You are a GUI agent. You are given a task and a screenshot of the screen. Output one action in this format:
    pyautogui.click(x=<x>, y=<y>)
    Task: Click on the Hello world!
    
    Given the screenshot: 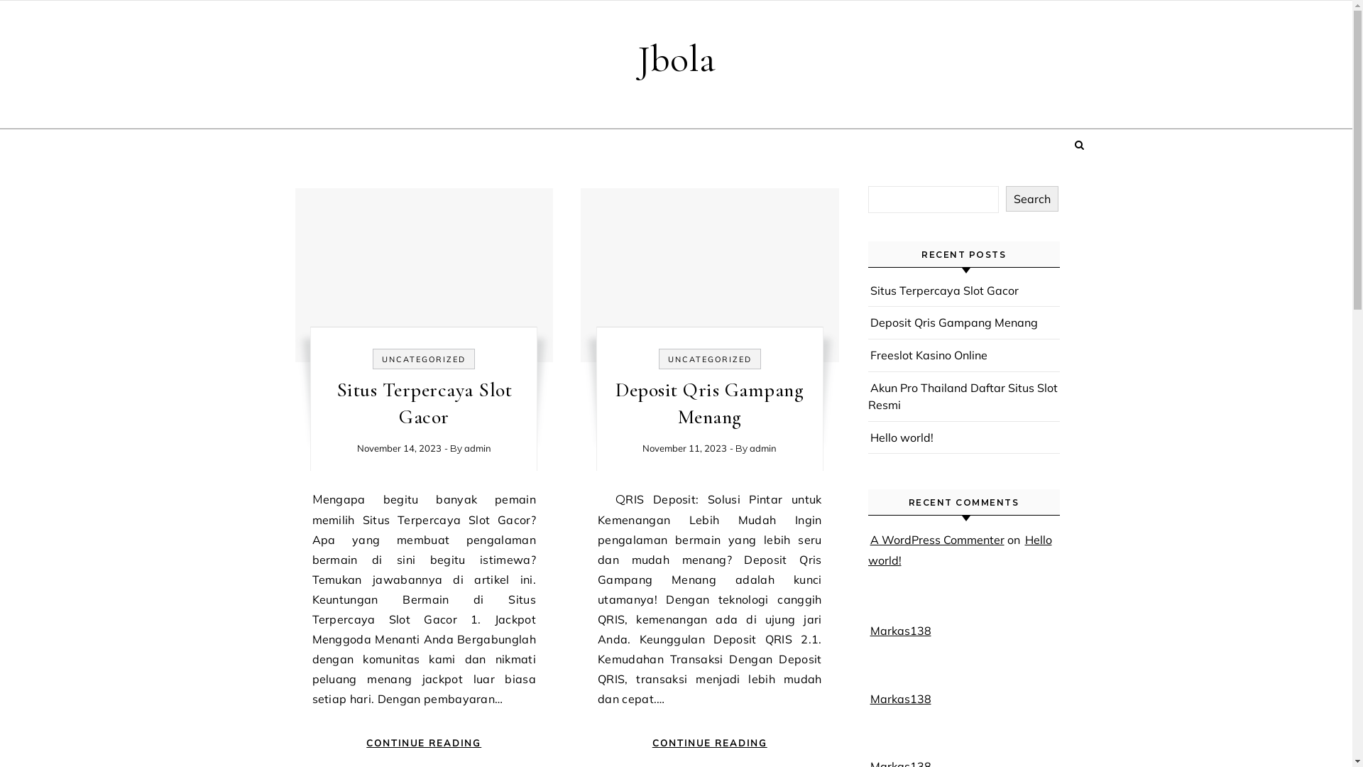 What is the action you would take?
    pyautogui.click(x=902, y=437)
    